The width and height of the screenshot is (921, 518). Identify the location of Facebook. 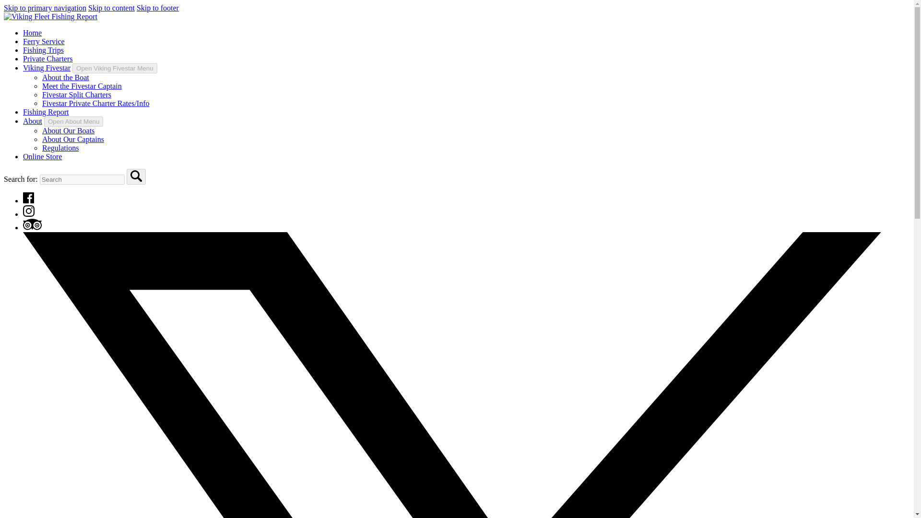
(29, 200).